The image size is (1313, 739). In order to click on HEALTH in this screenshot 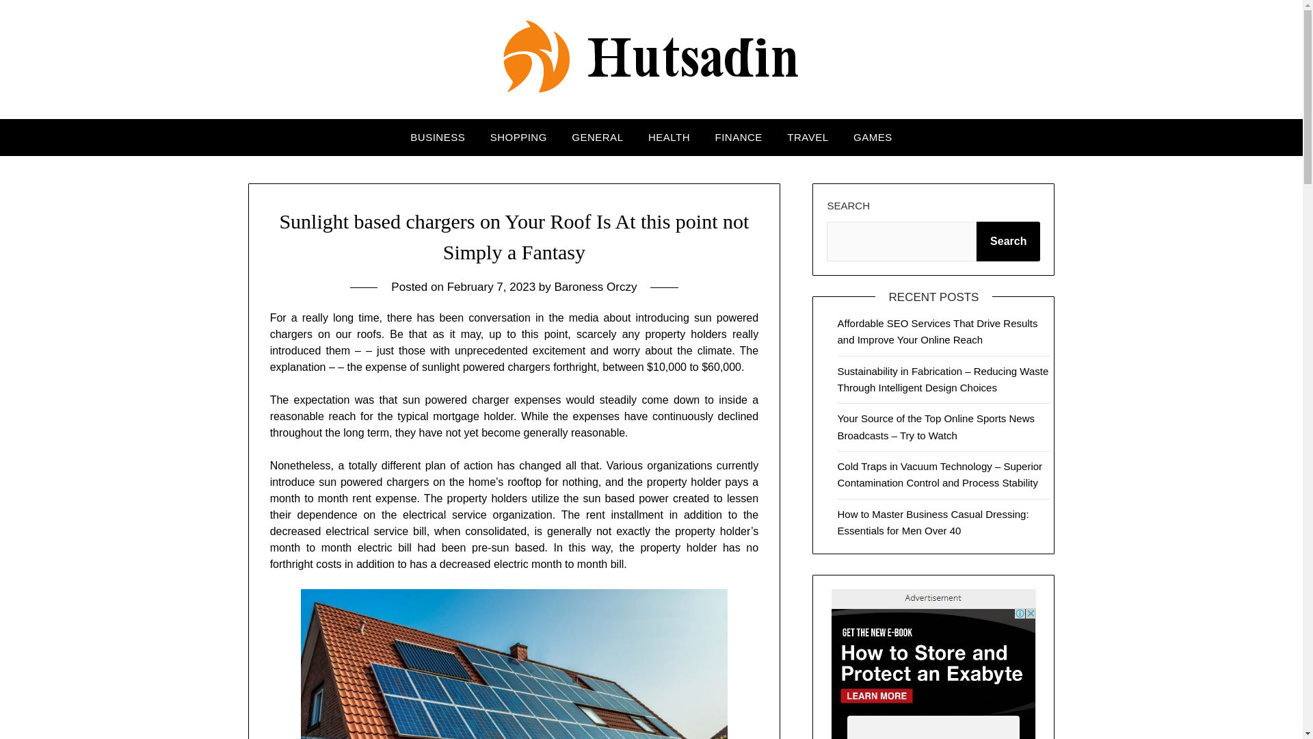, I will do `click(669, 137)`.